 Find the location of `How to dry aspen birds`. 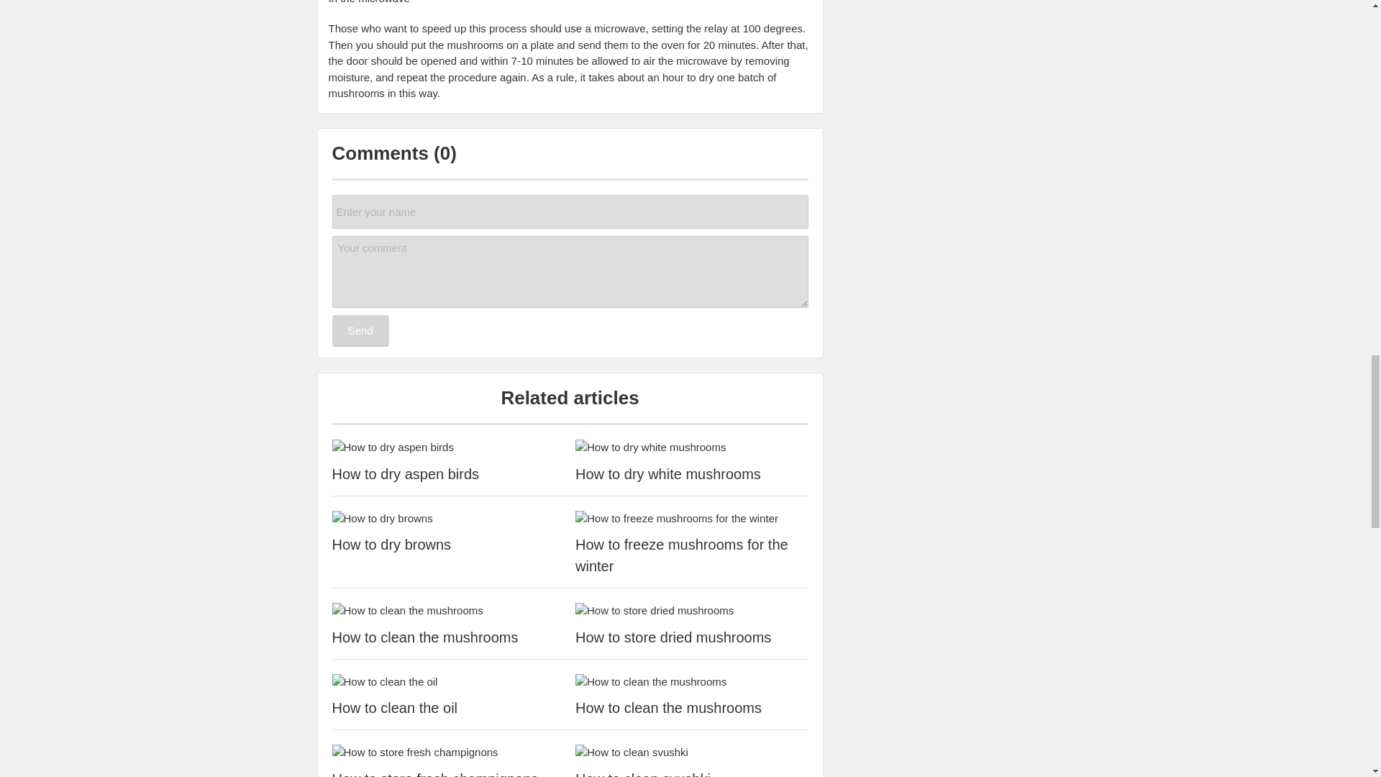

How to dry aspen birds is located at coordinates (449, 473).